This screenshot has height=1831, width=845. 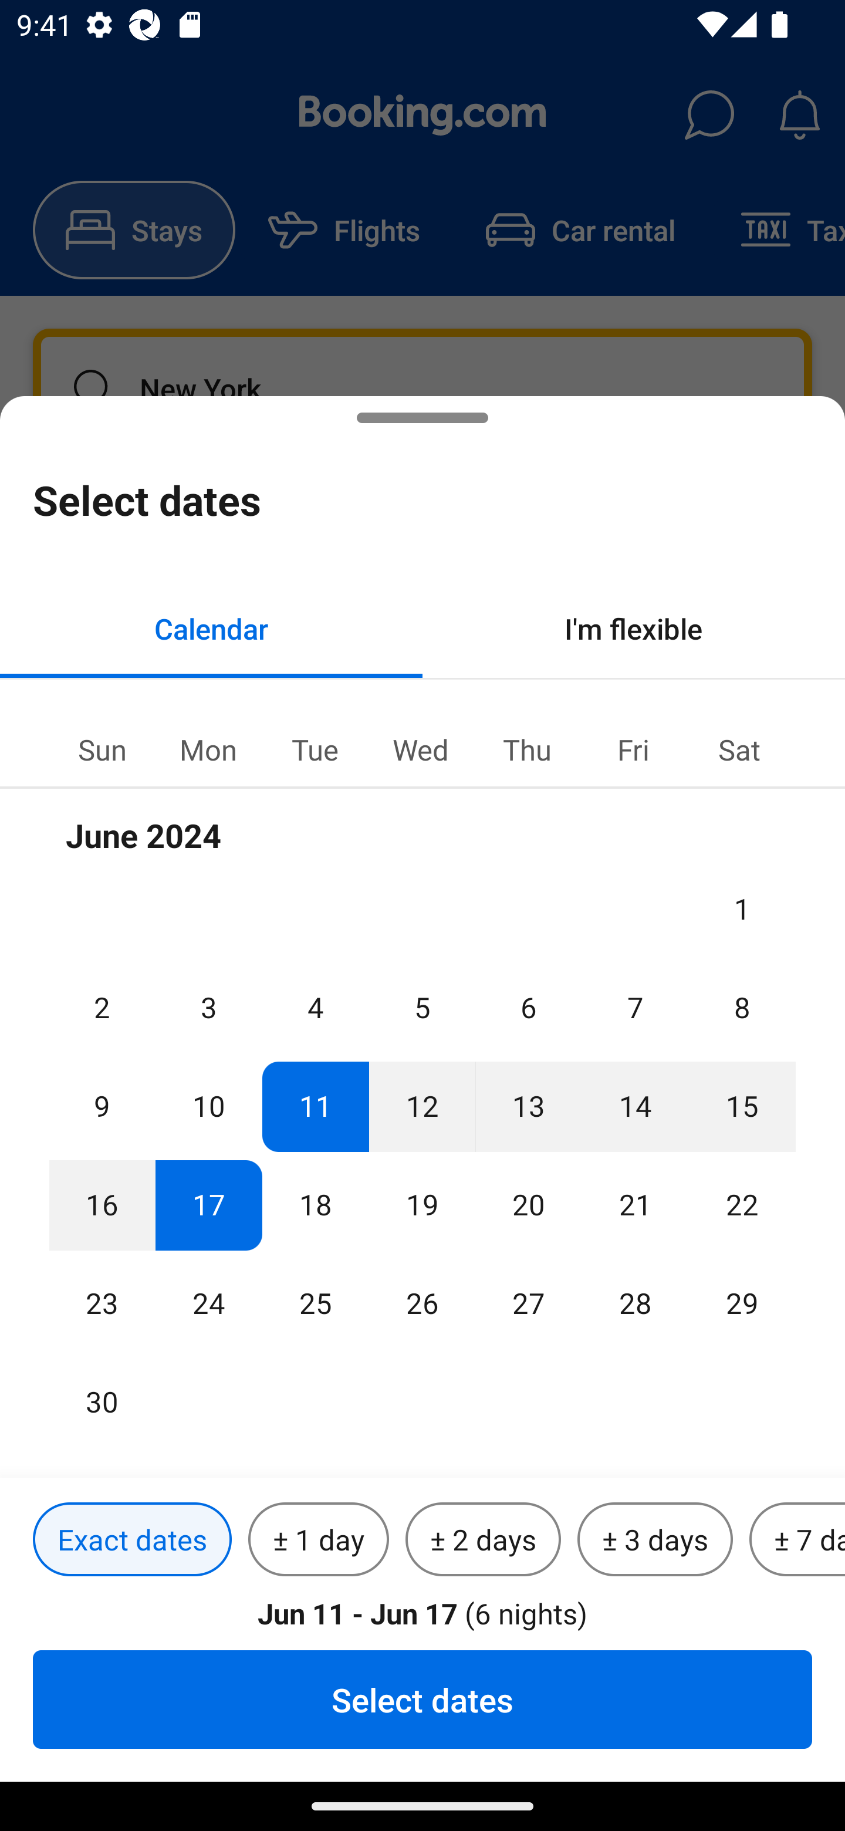 I want to click on ± 7 days, so click(x=797, y=1540).